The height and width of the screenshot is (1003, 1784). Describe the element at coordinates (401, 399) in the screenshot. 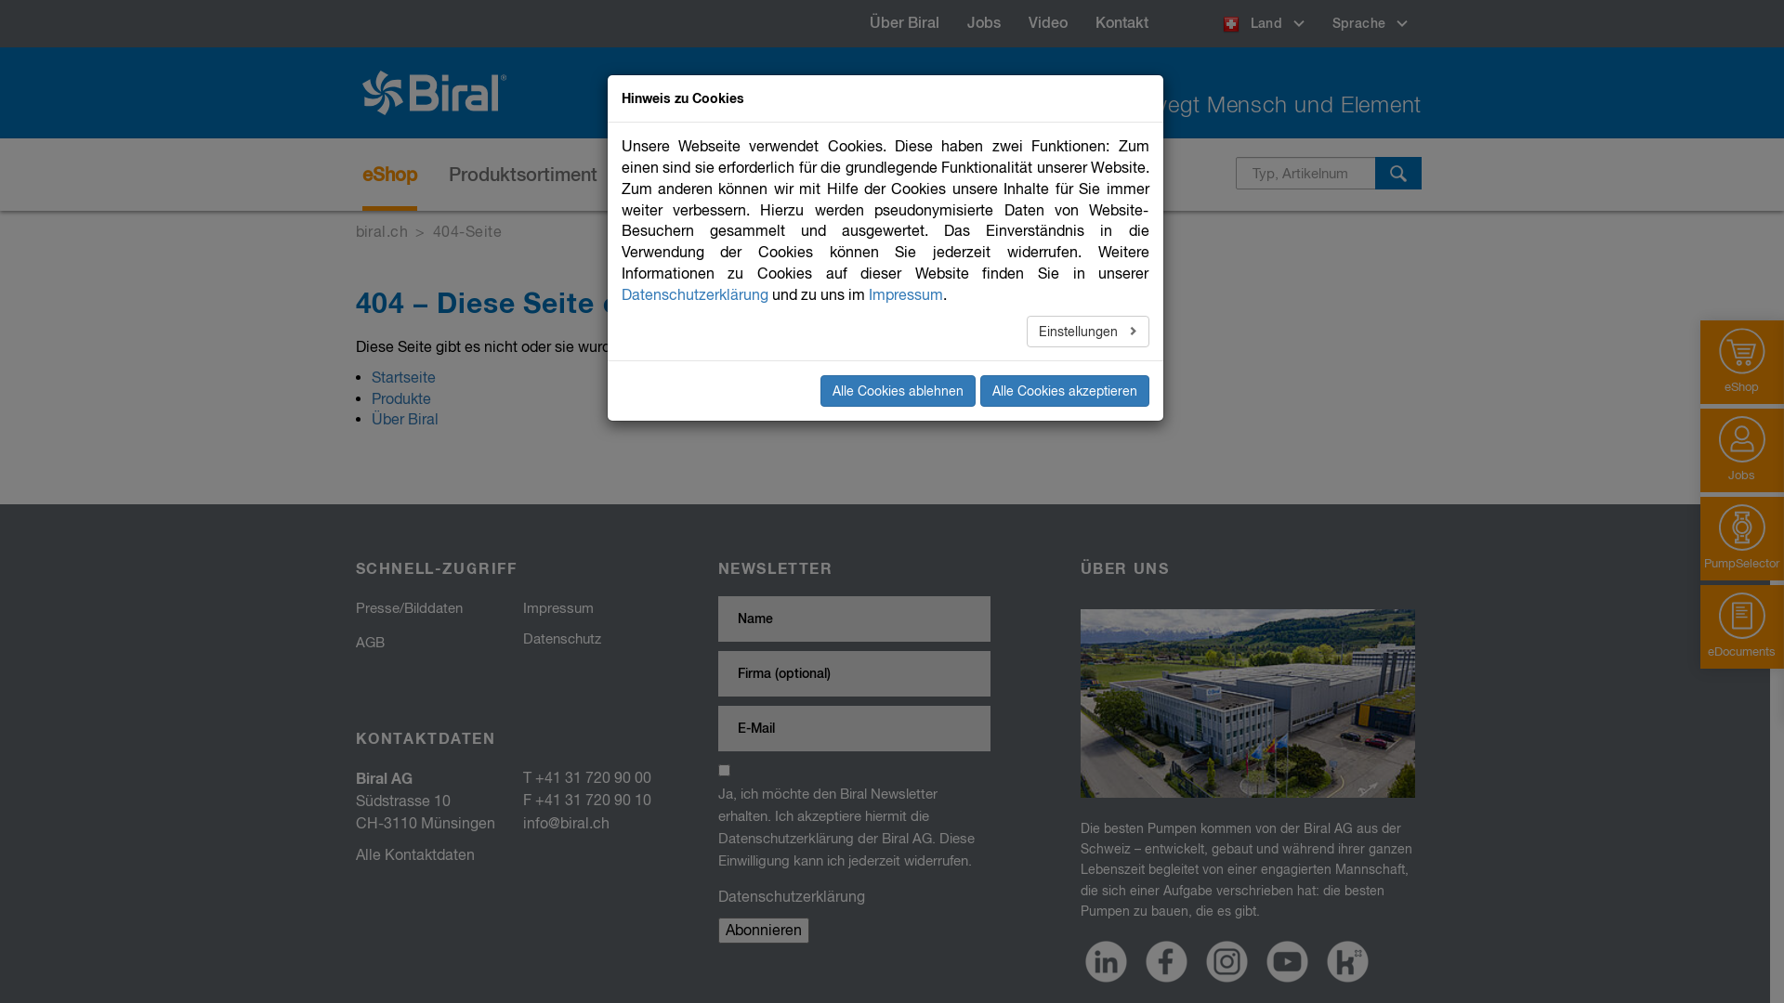

I see `Produkte` at that location.